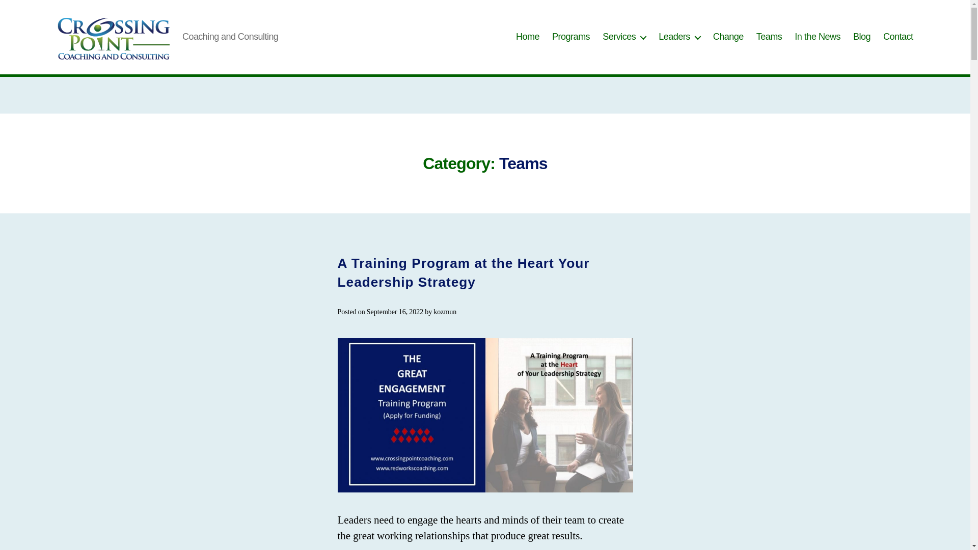  Describe the element at coordinates (817, 37) in the screenshot. I see `In the News` at that location.